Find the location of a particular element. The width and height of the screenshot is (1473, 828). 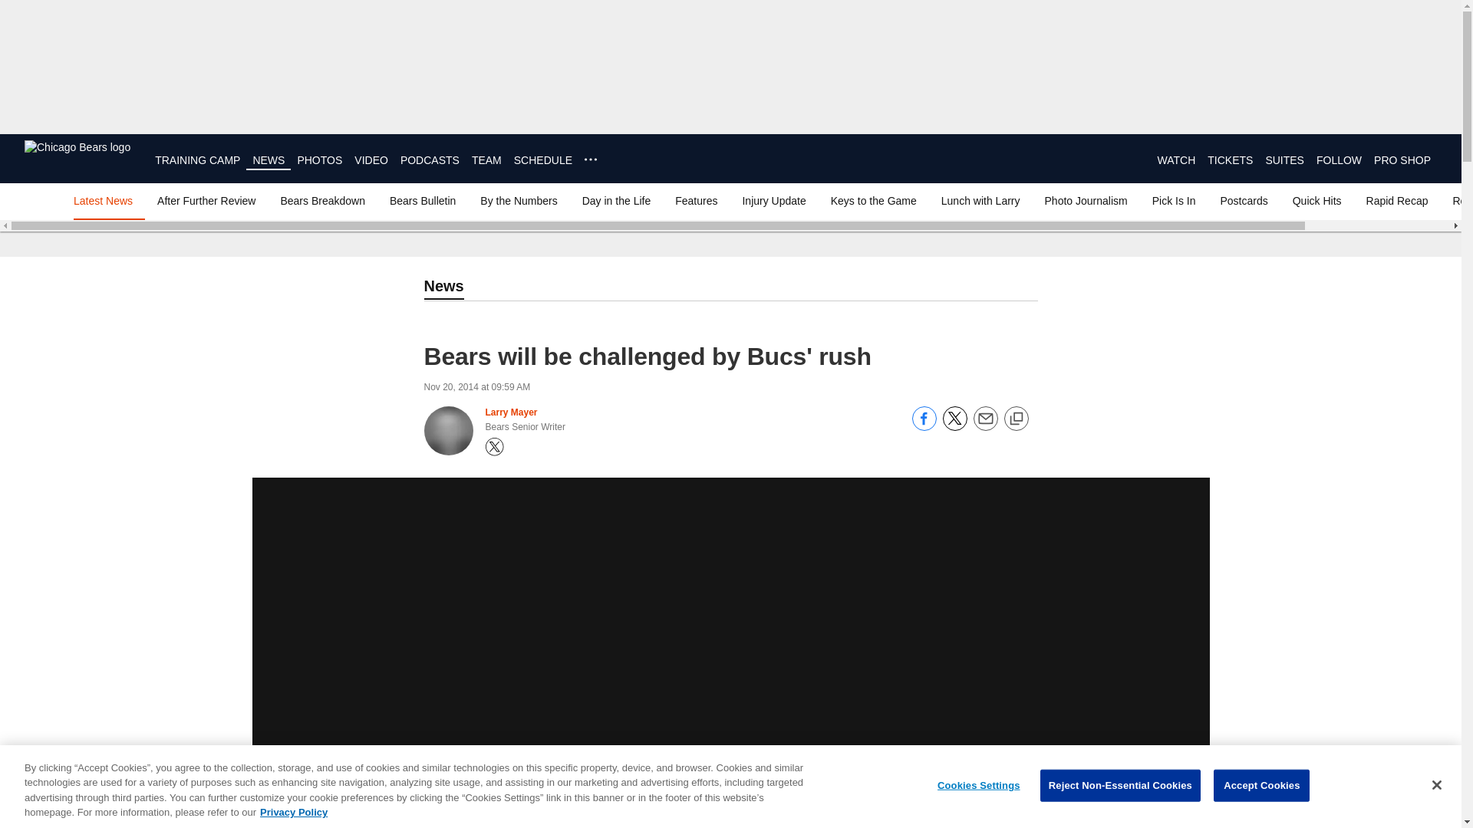

Quick Hits is located at coordinates (1316, 201).